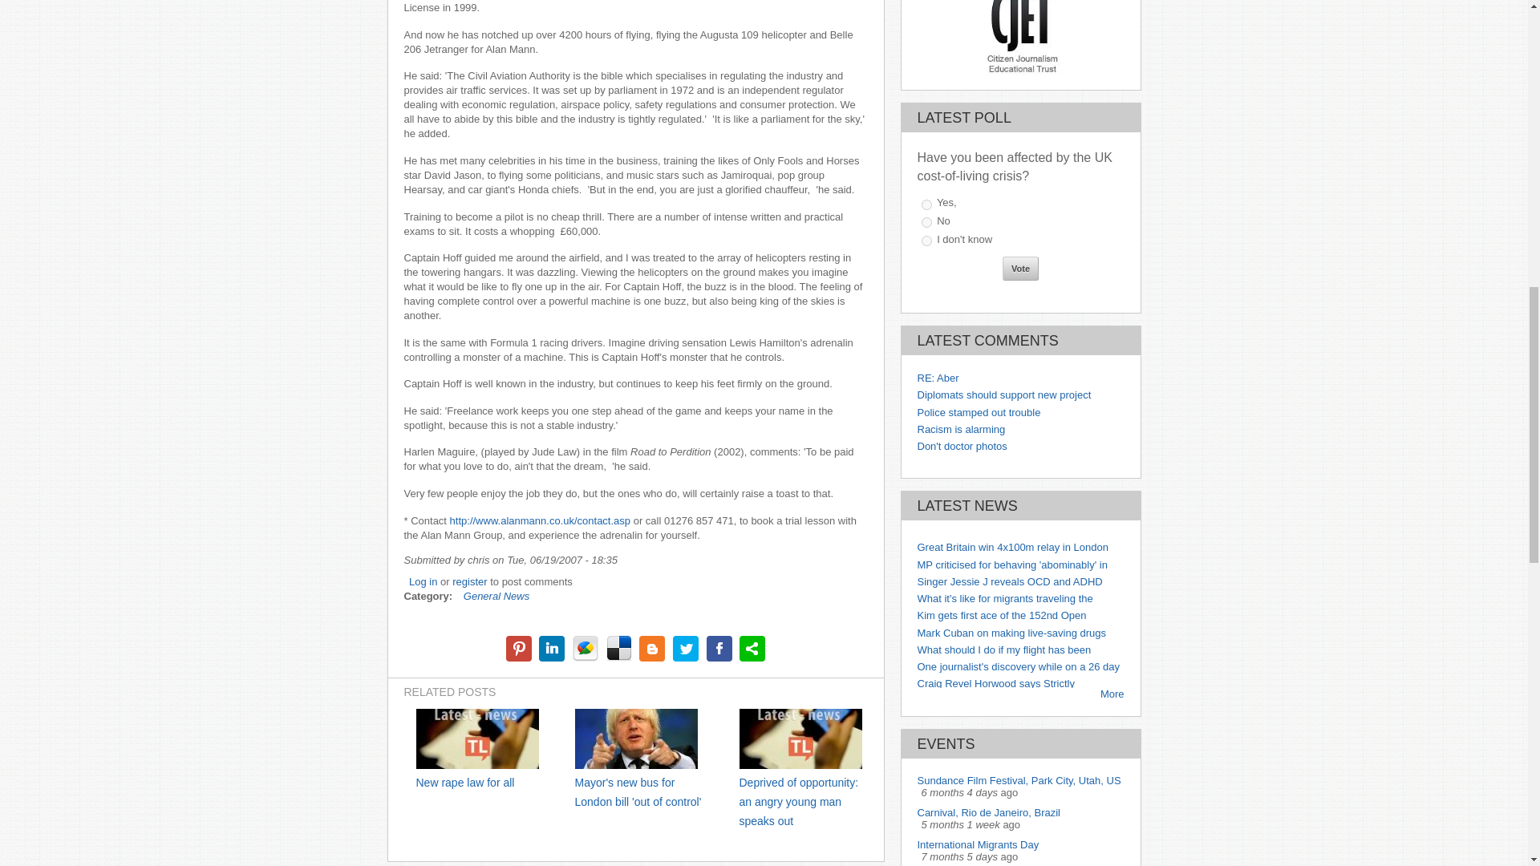 The image size is (1540, 866). What do you see at coordinates (926, 205) in the screenshot?
I see `47` at bounding box center [926, 205].